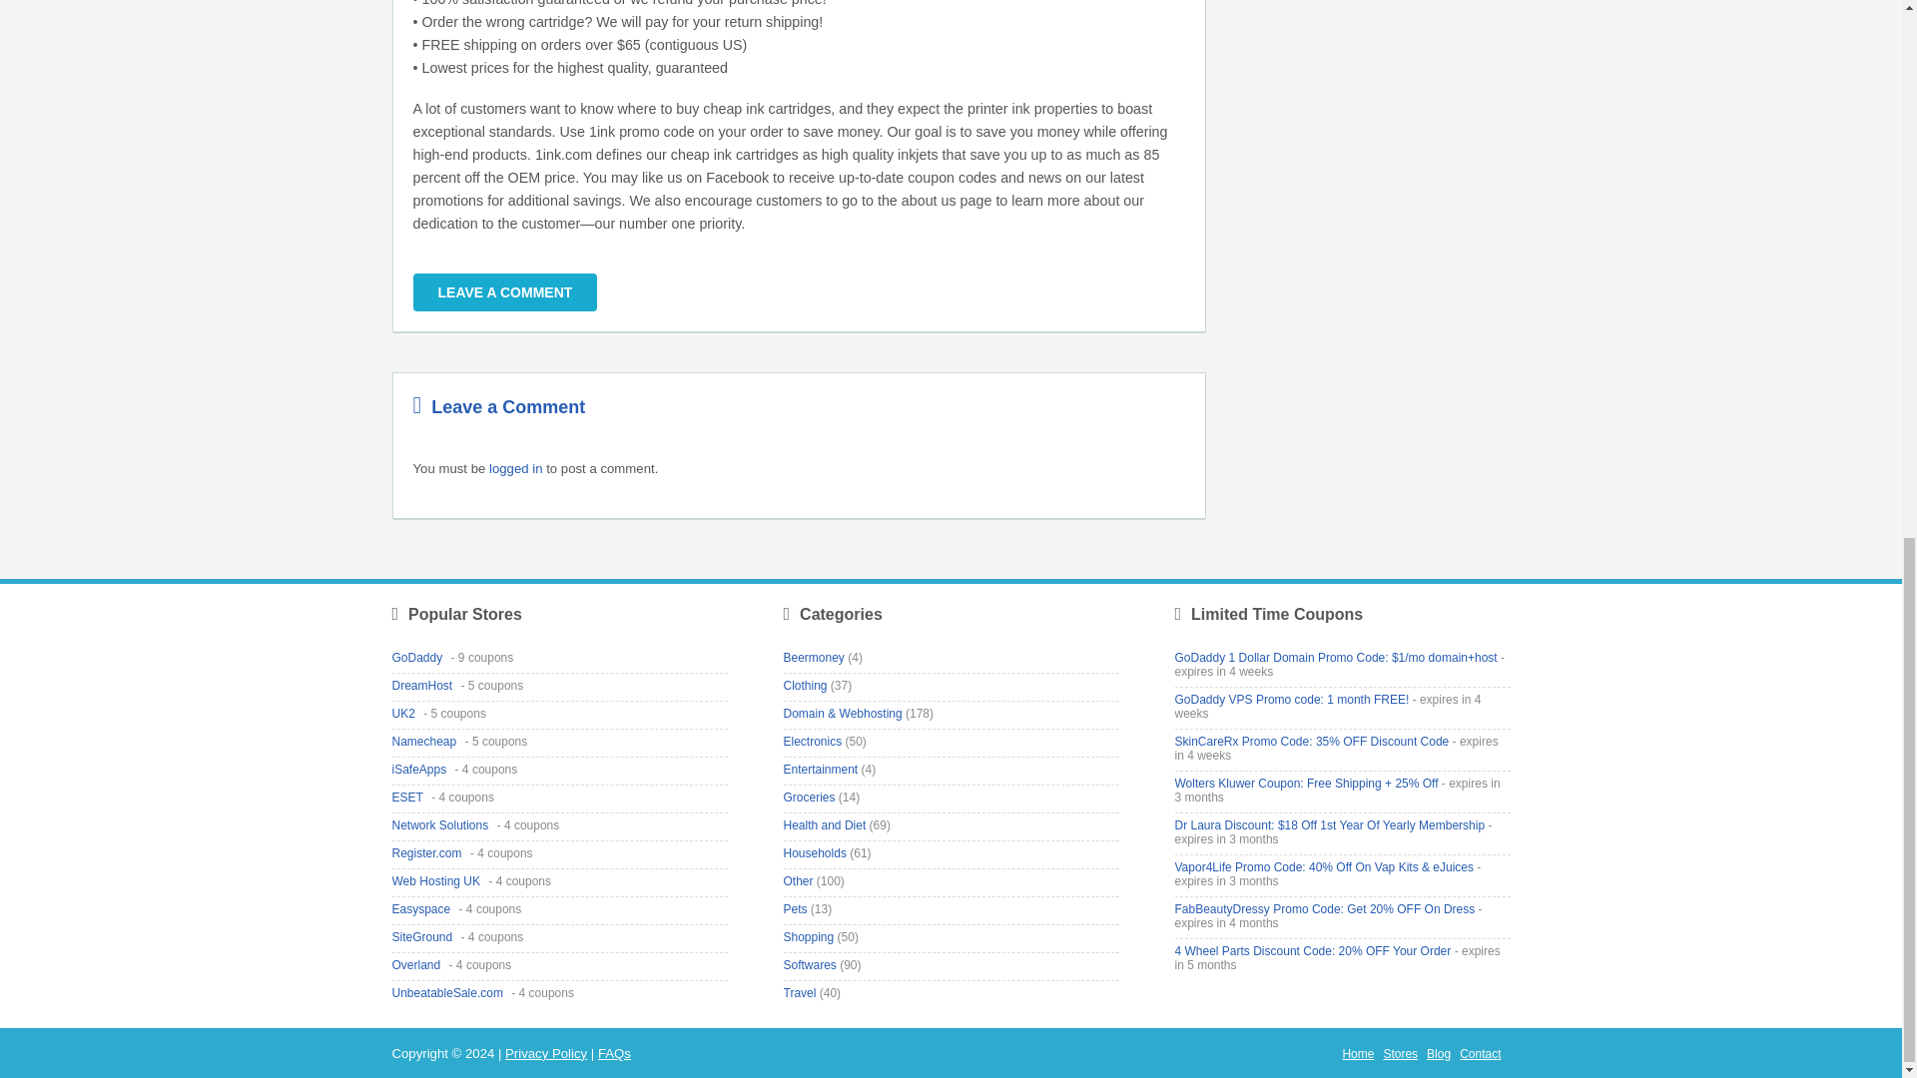 The image size is (1917, 1078). I want to click on Discounts and coupons for daily household items., so click(813, 852).